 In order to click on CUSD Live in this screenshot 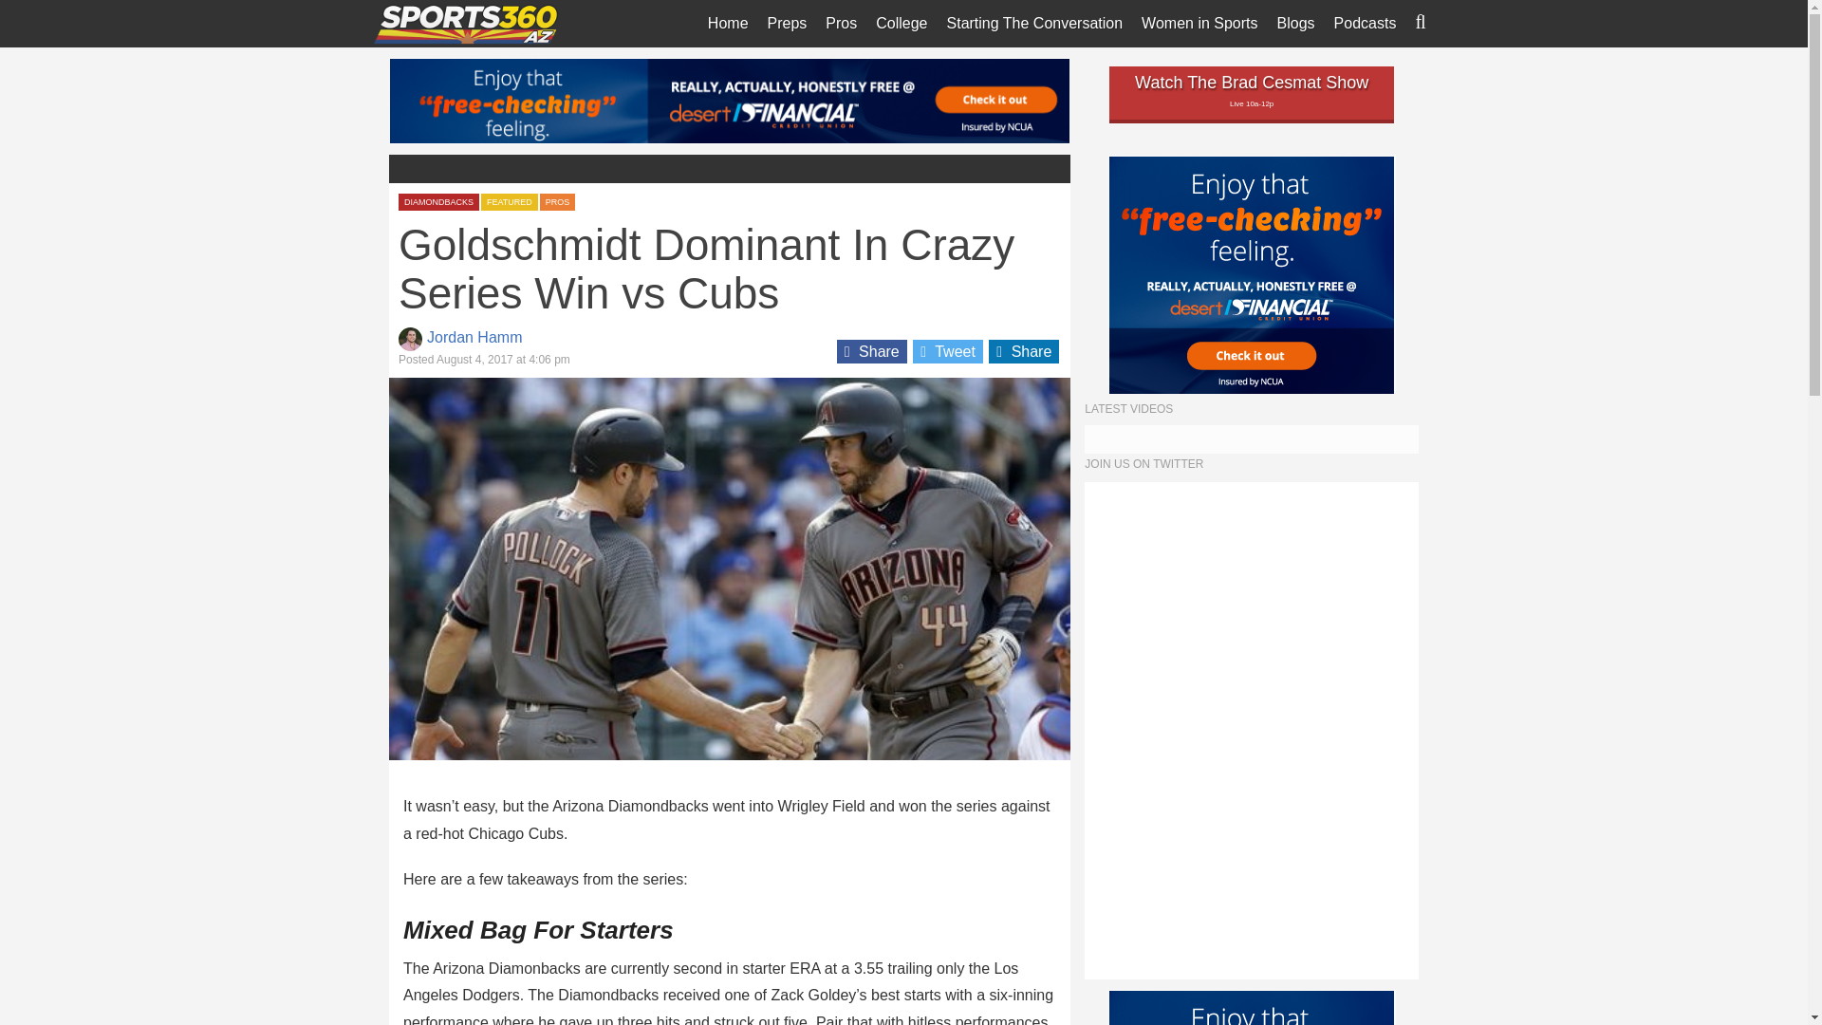, I will do `click(843, 199)`.